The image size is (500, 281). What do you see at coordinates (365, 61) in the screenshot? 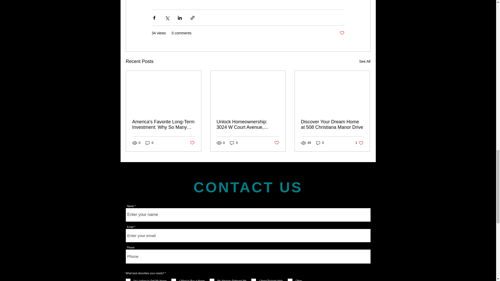
I see `See All` at bounding box center [365, 61].